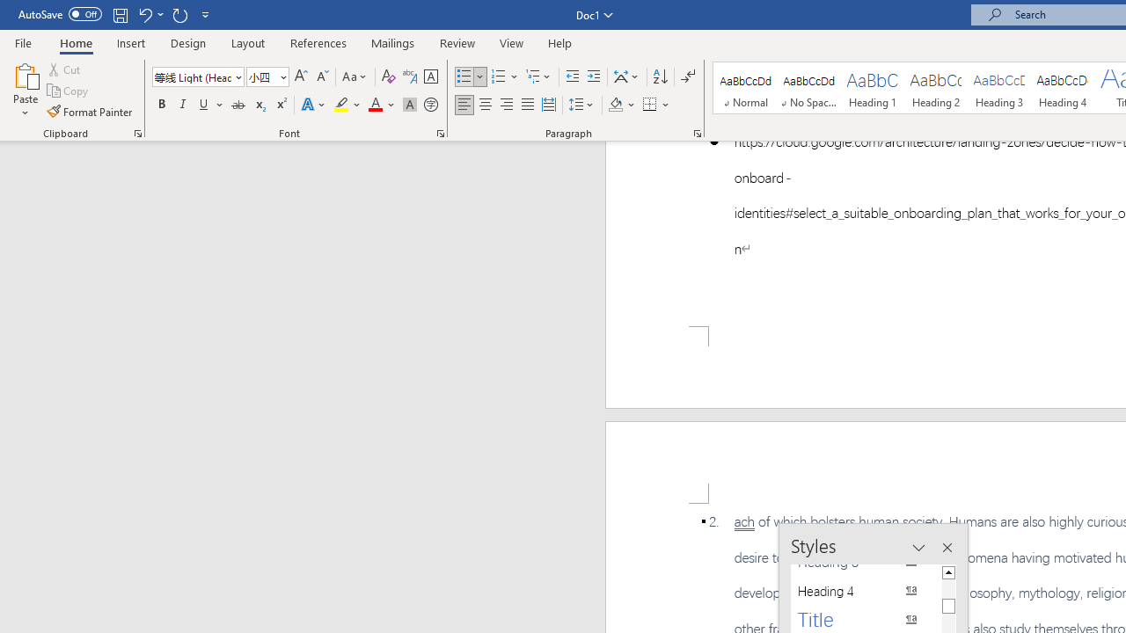  What do you see at coordinates (314, 105) in the screenshot?
I see `Text Effects and Typography` at bounding box center [314, 105].